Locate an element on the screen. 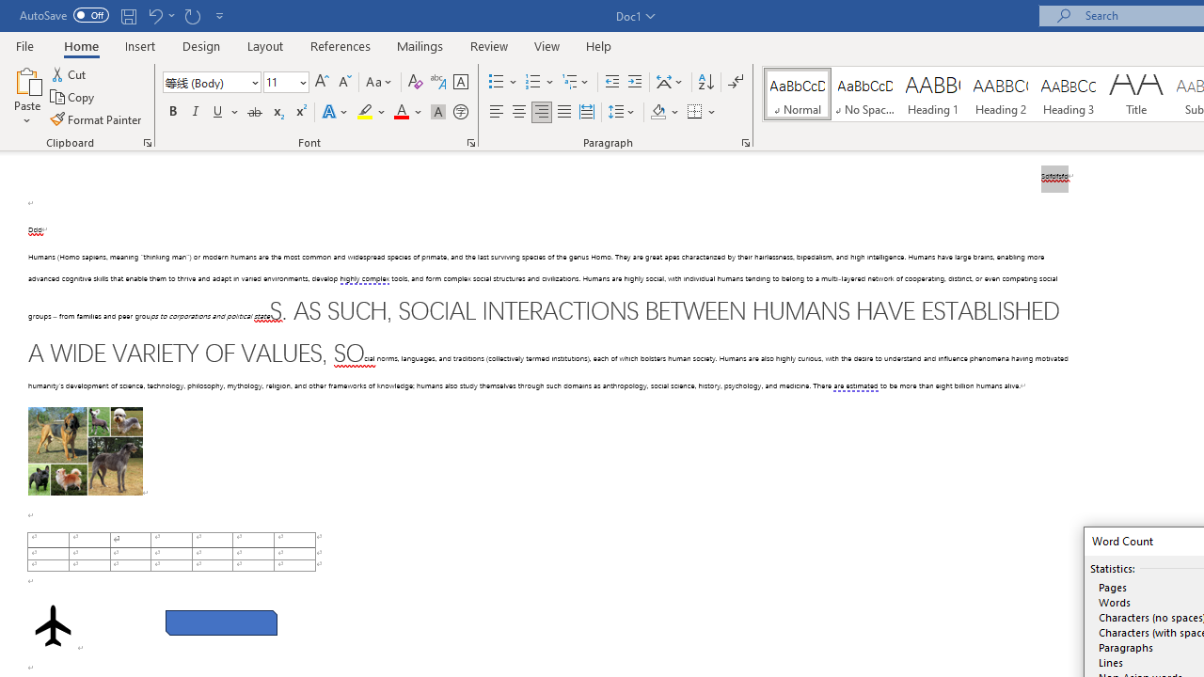  Font Color Red is located at coordinates (401, 113).